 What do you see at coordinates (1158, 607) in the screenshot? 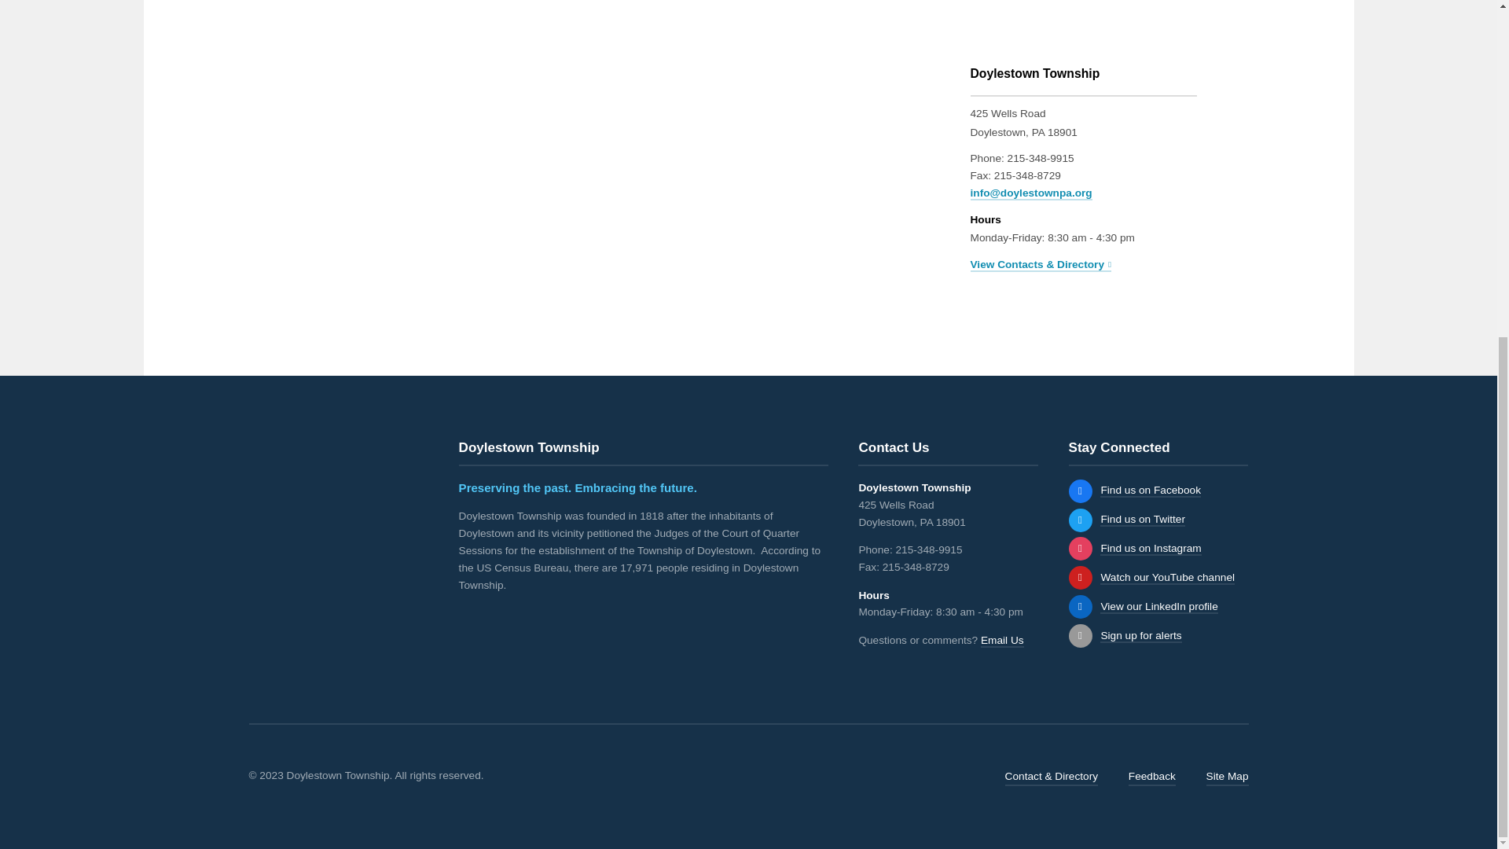
I see `View our LinkedIn profile` at bounding box center [1158, 607].